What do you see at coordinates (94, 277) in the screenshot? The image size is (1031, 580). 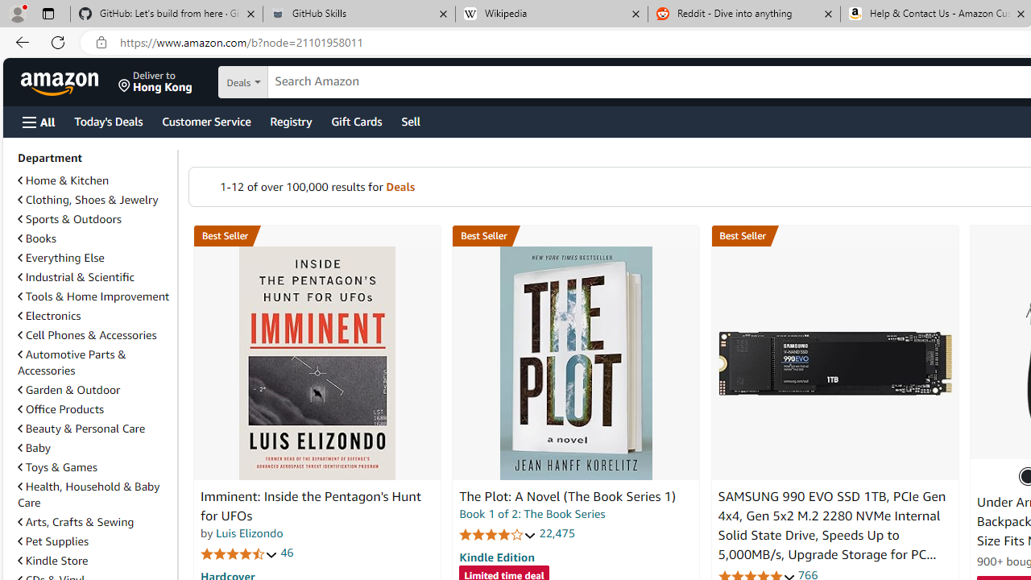 I see `Industrial & Scientific` at bounding box center [94, 277].